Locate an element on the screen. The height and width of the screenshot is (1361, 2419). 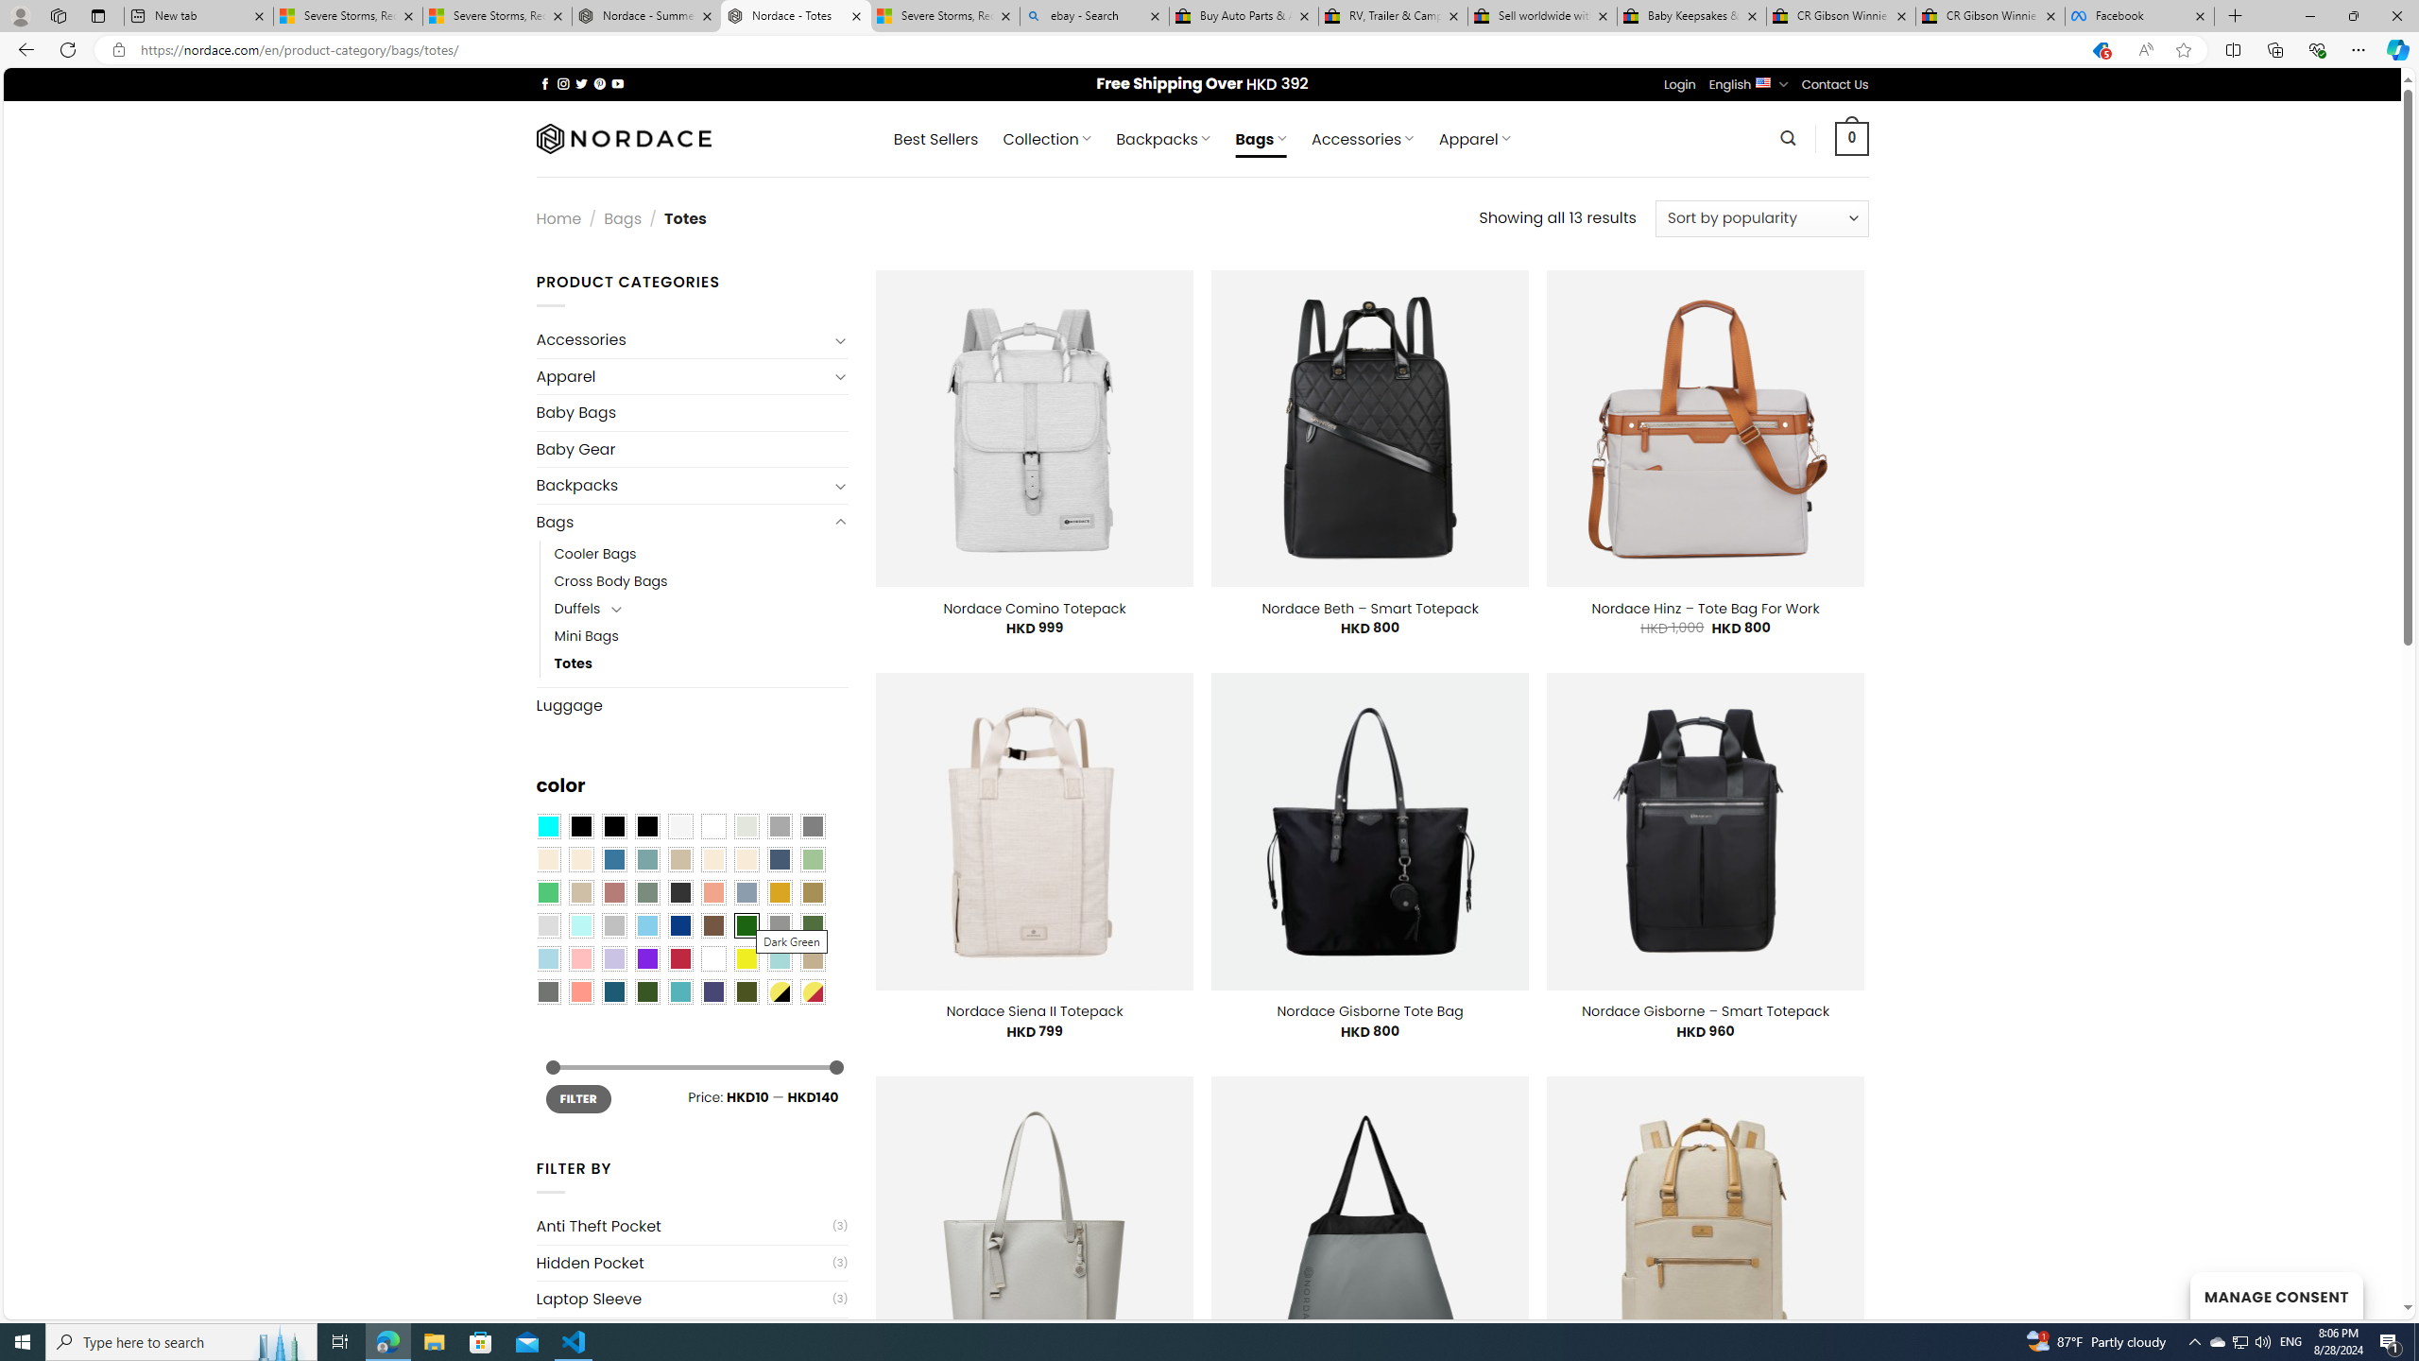
Brown is located at coordinates (713, 926).